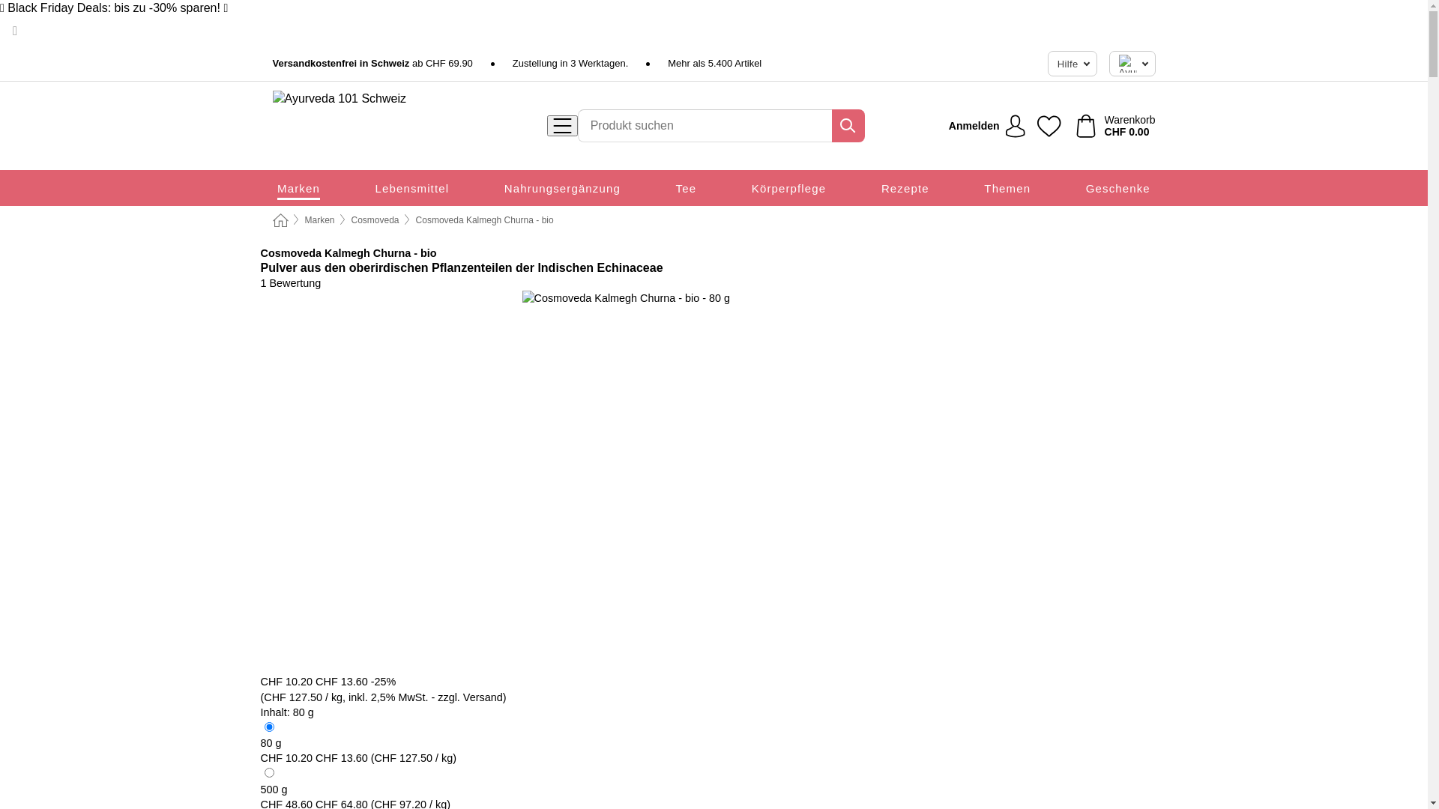  What do you see at coordinates (373, 64) in the screenshot?
I see `Versandkostenfrei in Schweiz ab CHF 69.90` at bounding box center [373, 64].